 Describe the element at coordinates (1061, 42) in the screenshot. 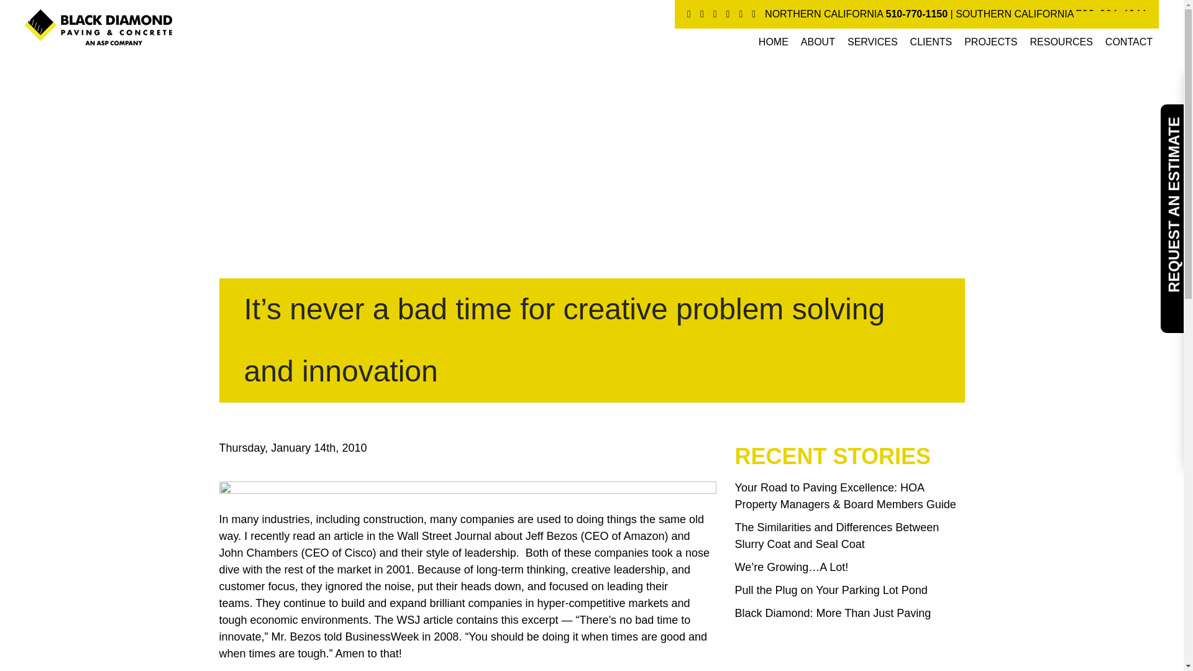

I see `RESOURCES` at that location.